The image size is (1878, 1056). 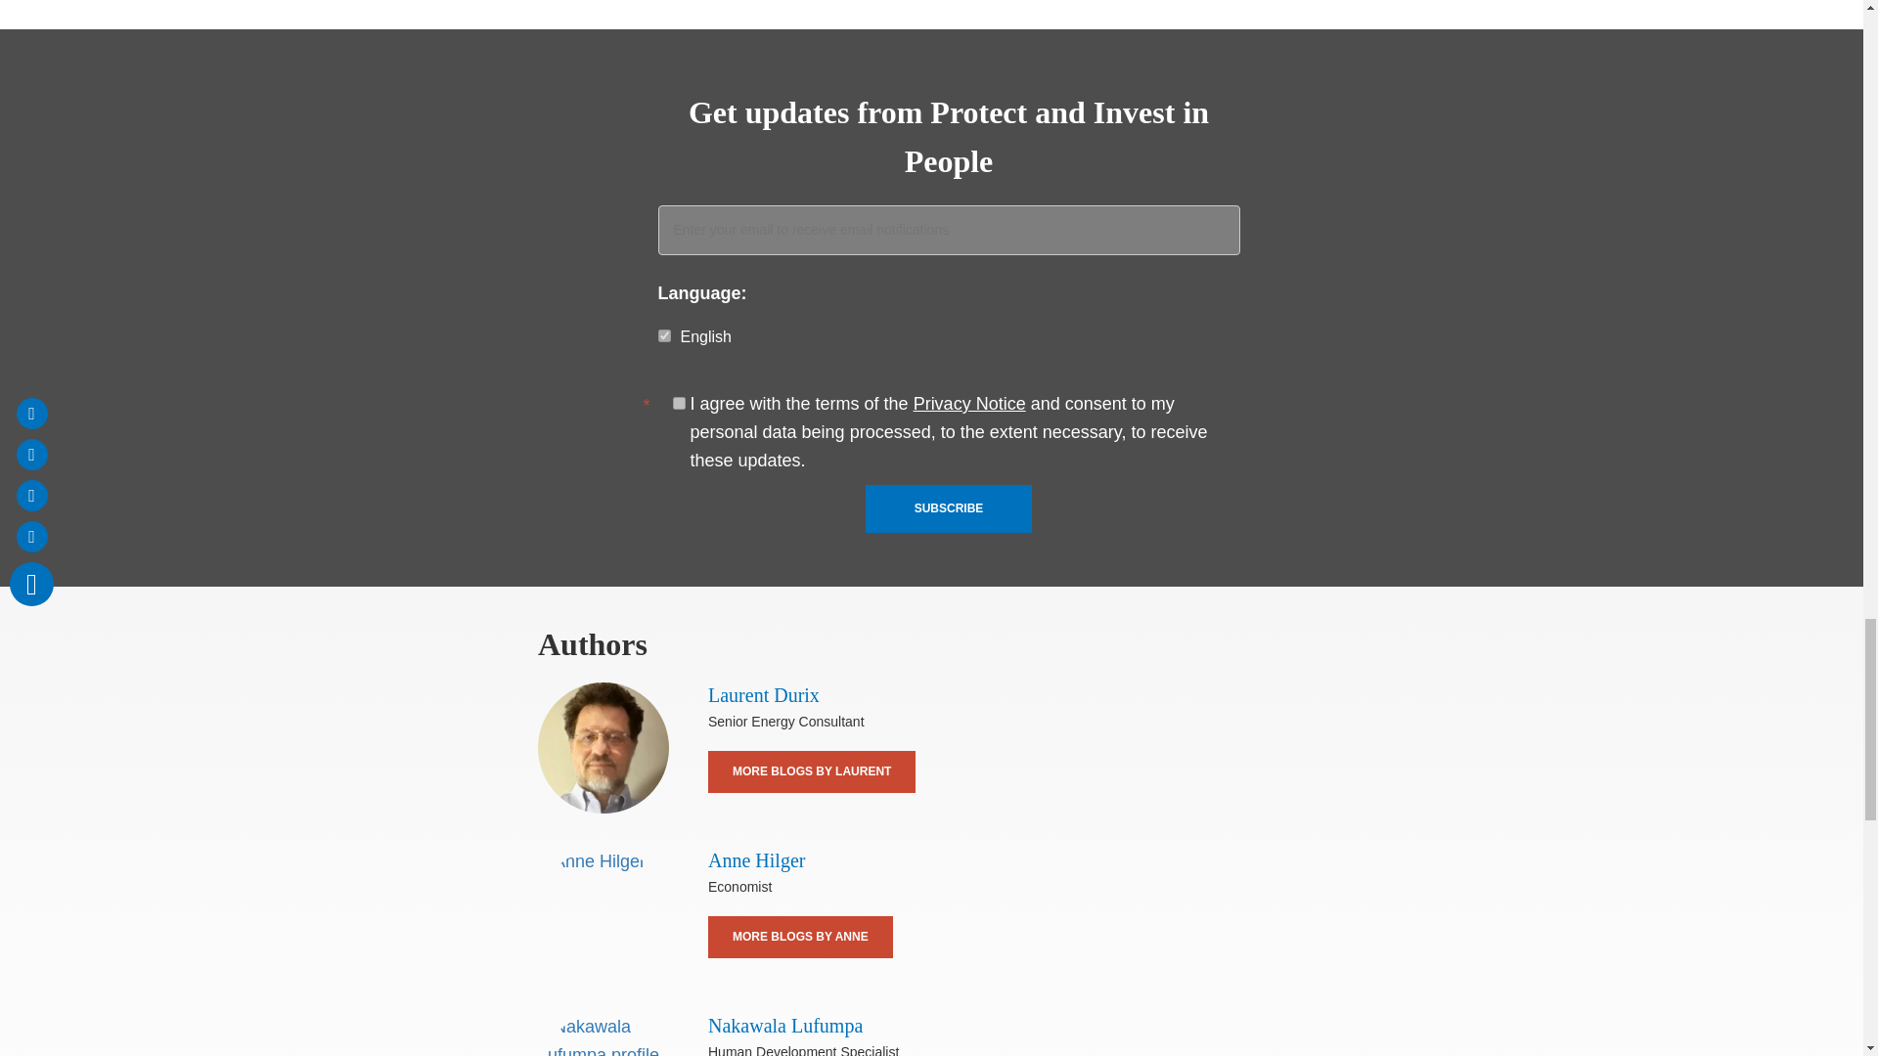 What do you see at coordinates (968, 403) in the screenshot?
I see `Privacy Notice` at bounding box center [968, 403].